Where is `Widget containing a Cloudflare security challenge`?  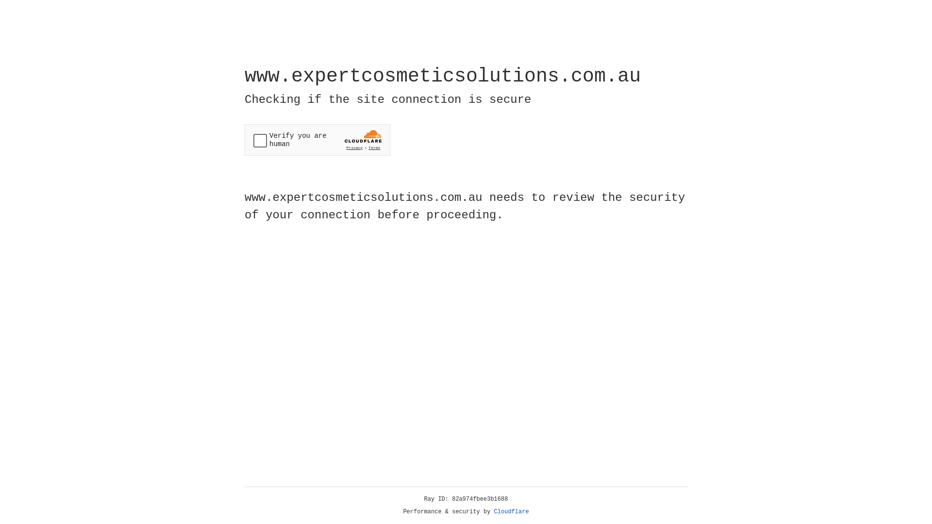 Widget containing a Cloudflare security challenge is located at coordinates (317, 140).